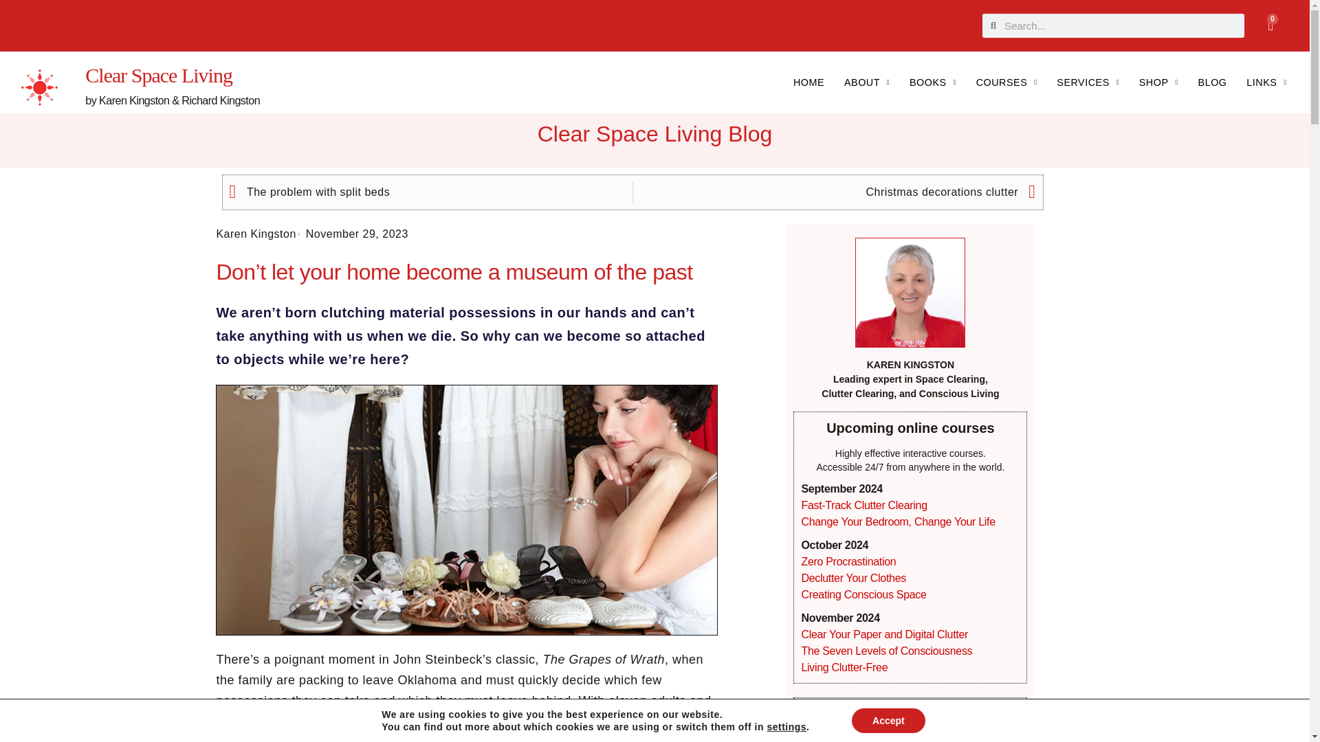 This screenshot has height=742, width=1320. What do you see at coordinates (1270, 25) in the screenshot?
I see `BLOG` at bounding box center [1270, 25].